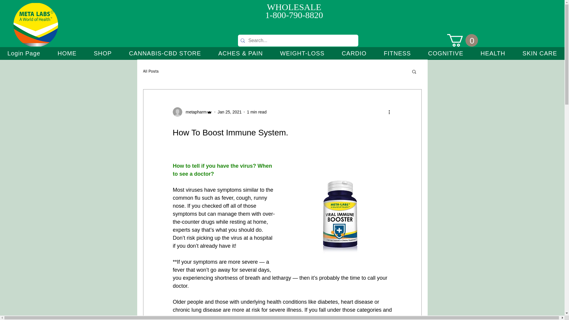 This screenshot has height=320, width=569. What do you see at coordinates (445, 53) in the screenshot?
I see `COGNITIVE` at bounding box center [445, 53].